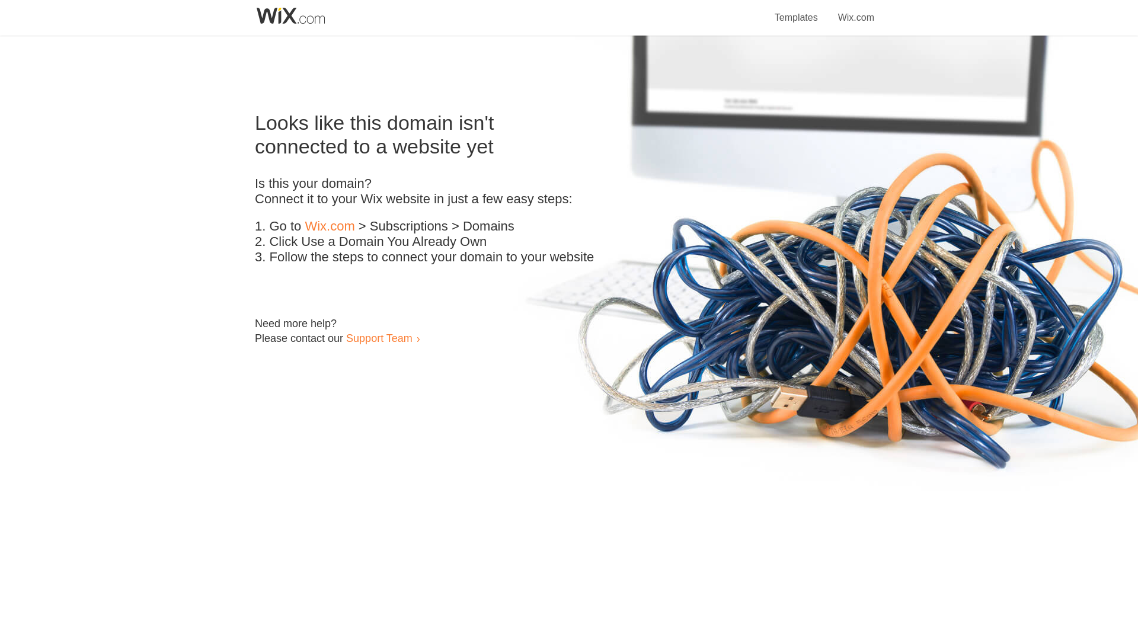 Image resolution: width=1138 pixels, height=640 pixels. What do you see at coordinates (379, 338) in the screenshot?
I see `Support Team` at bounding box center [379, 338].